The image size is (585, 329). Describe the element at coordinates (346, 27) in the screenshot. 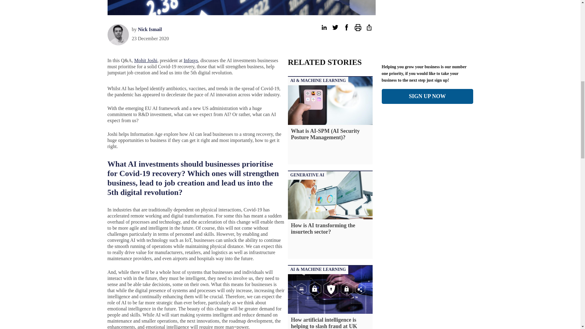

I see `Share on Facebook` at that location.